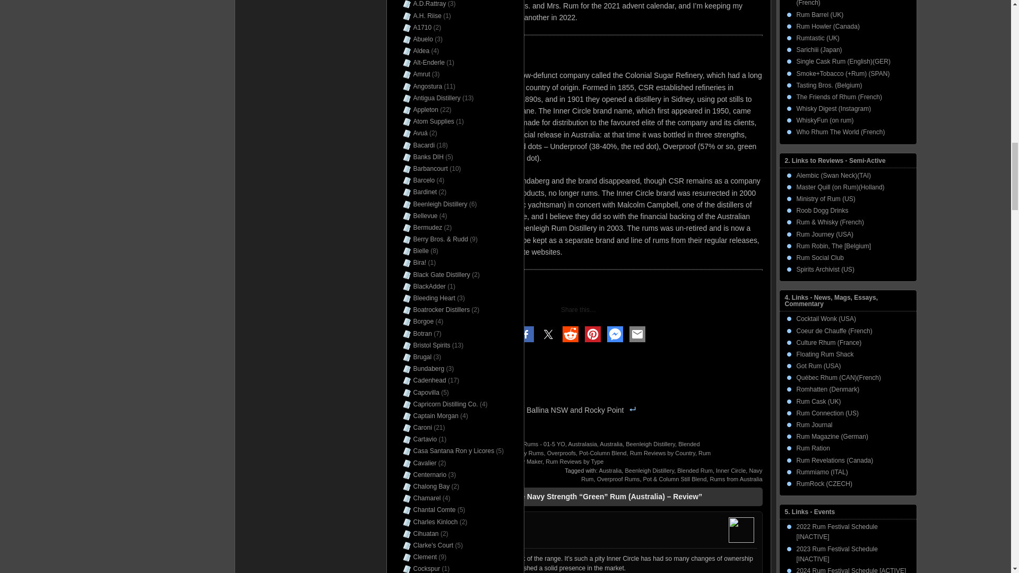 The height and width of the screenshot is (573, 1019). What do you see at coordinates (582, 444) in the screenshot?
I see `Australasia` at bounding box center [582, 444].